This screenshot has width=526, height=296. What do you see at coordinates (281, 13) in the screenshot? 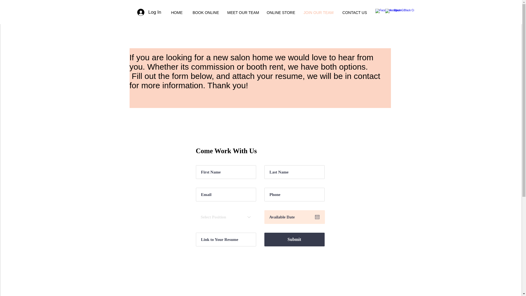
I see `ONLINE STORE` at bounding box center [281, 13].